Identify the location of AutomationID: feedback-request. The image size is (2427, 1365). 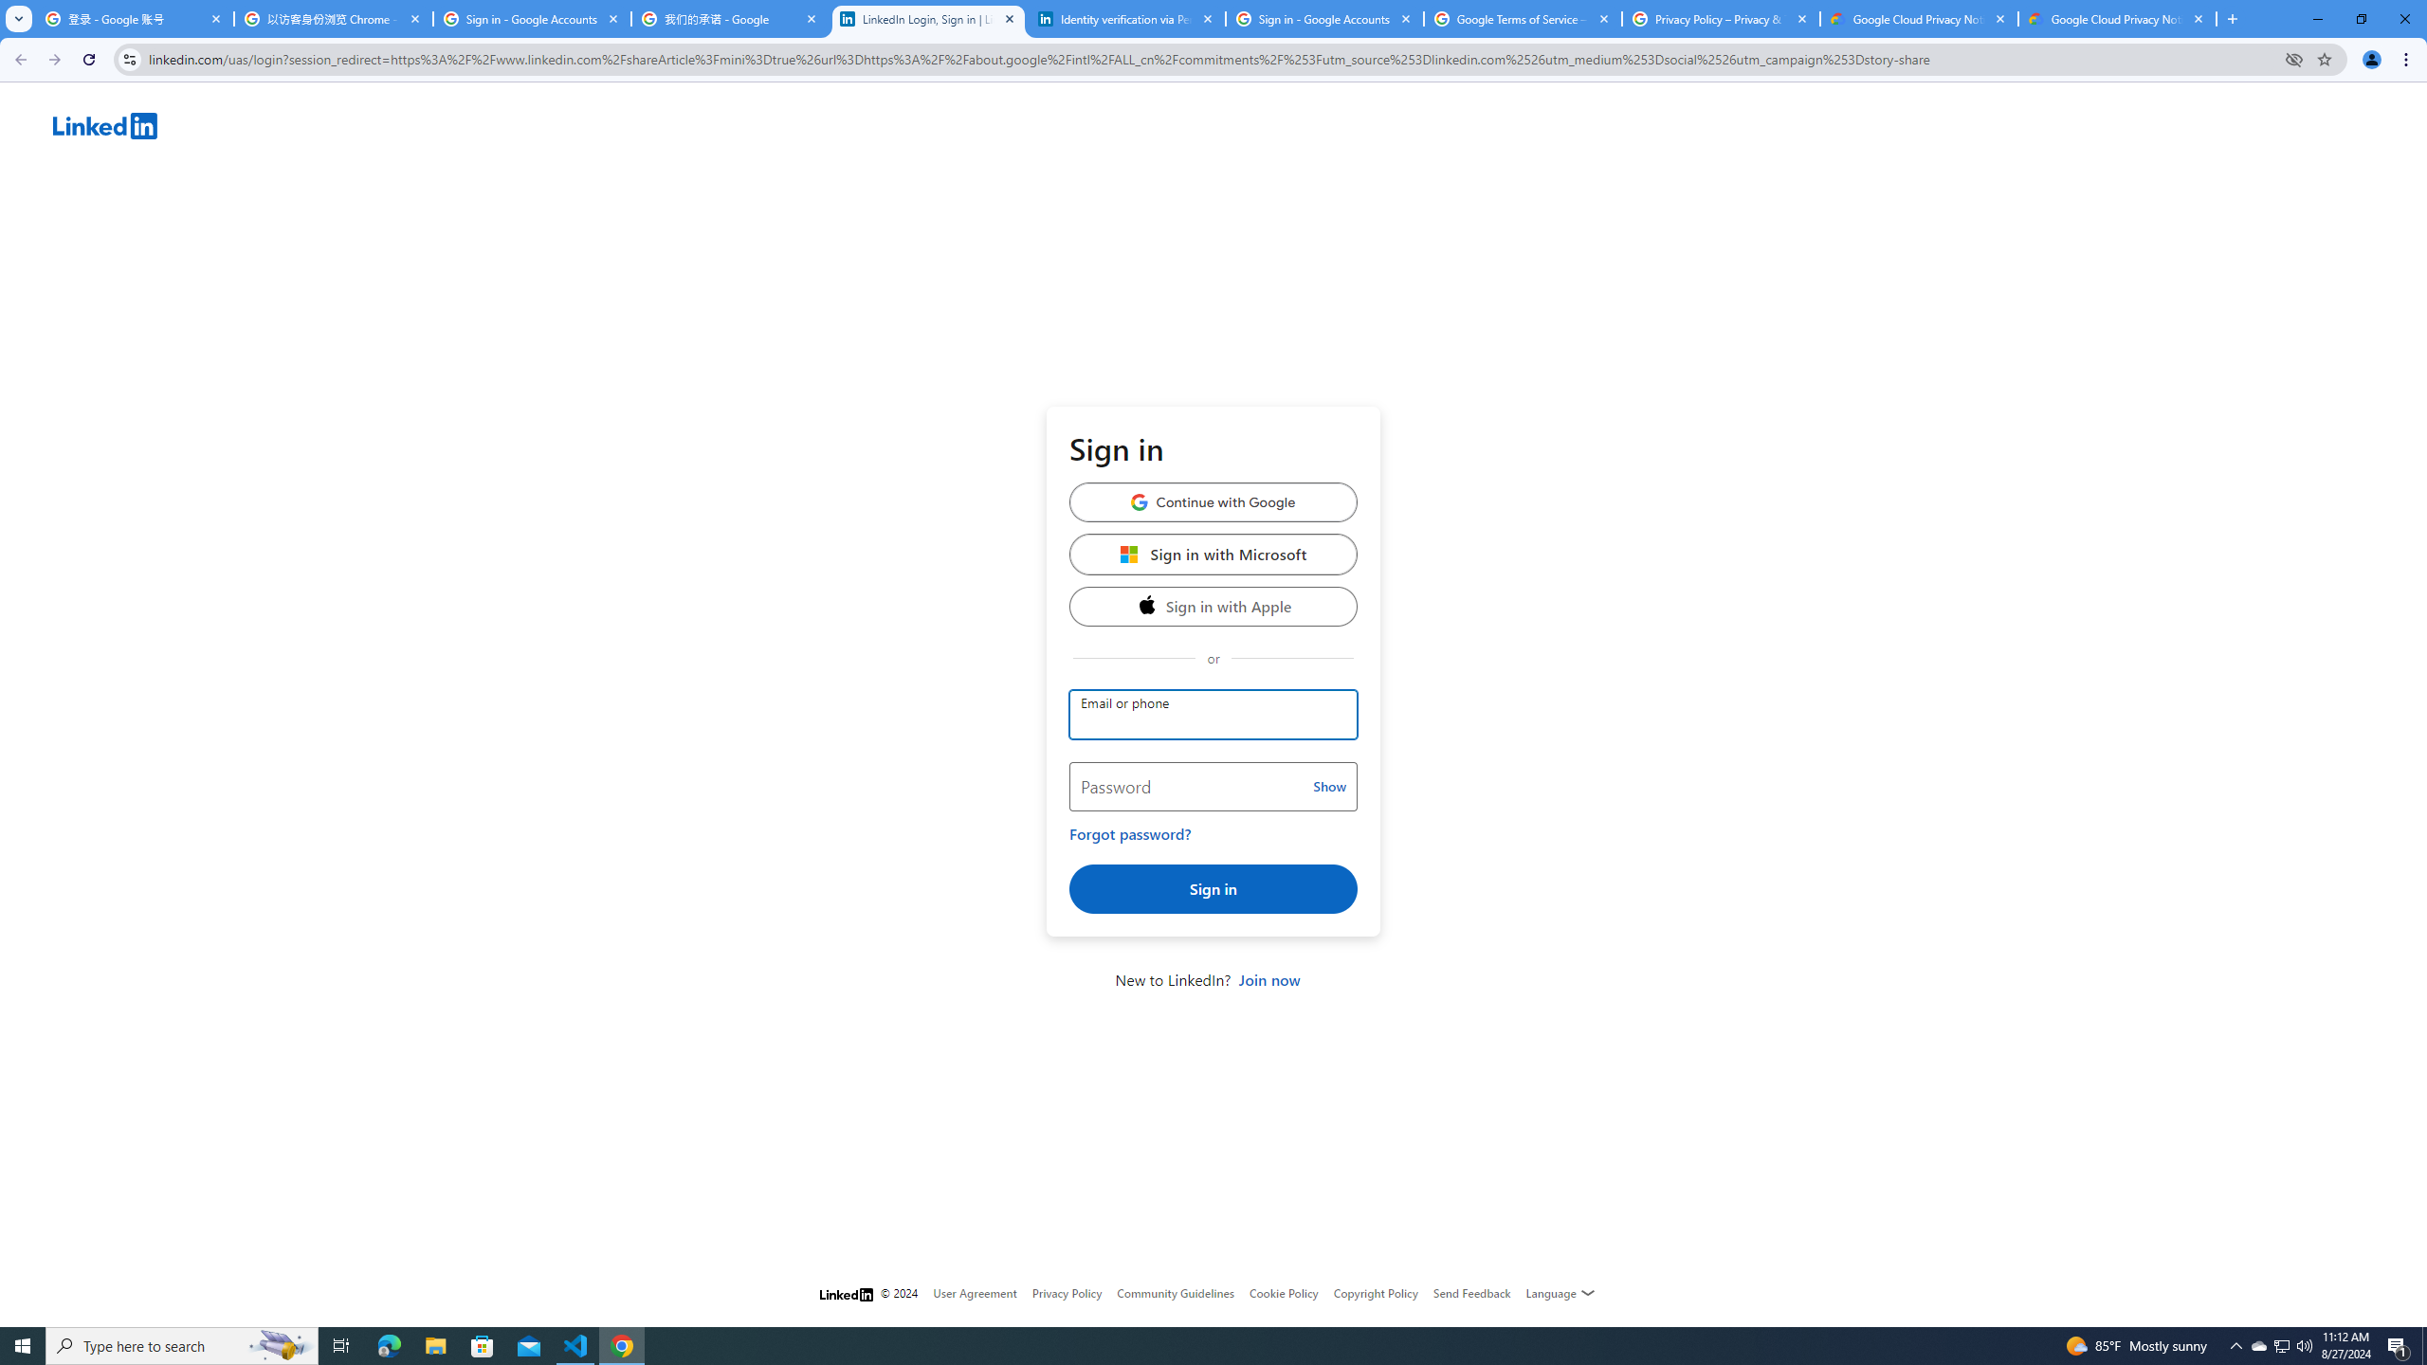
(1471, 1292).